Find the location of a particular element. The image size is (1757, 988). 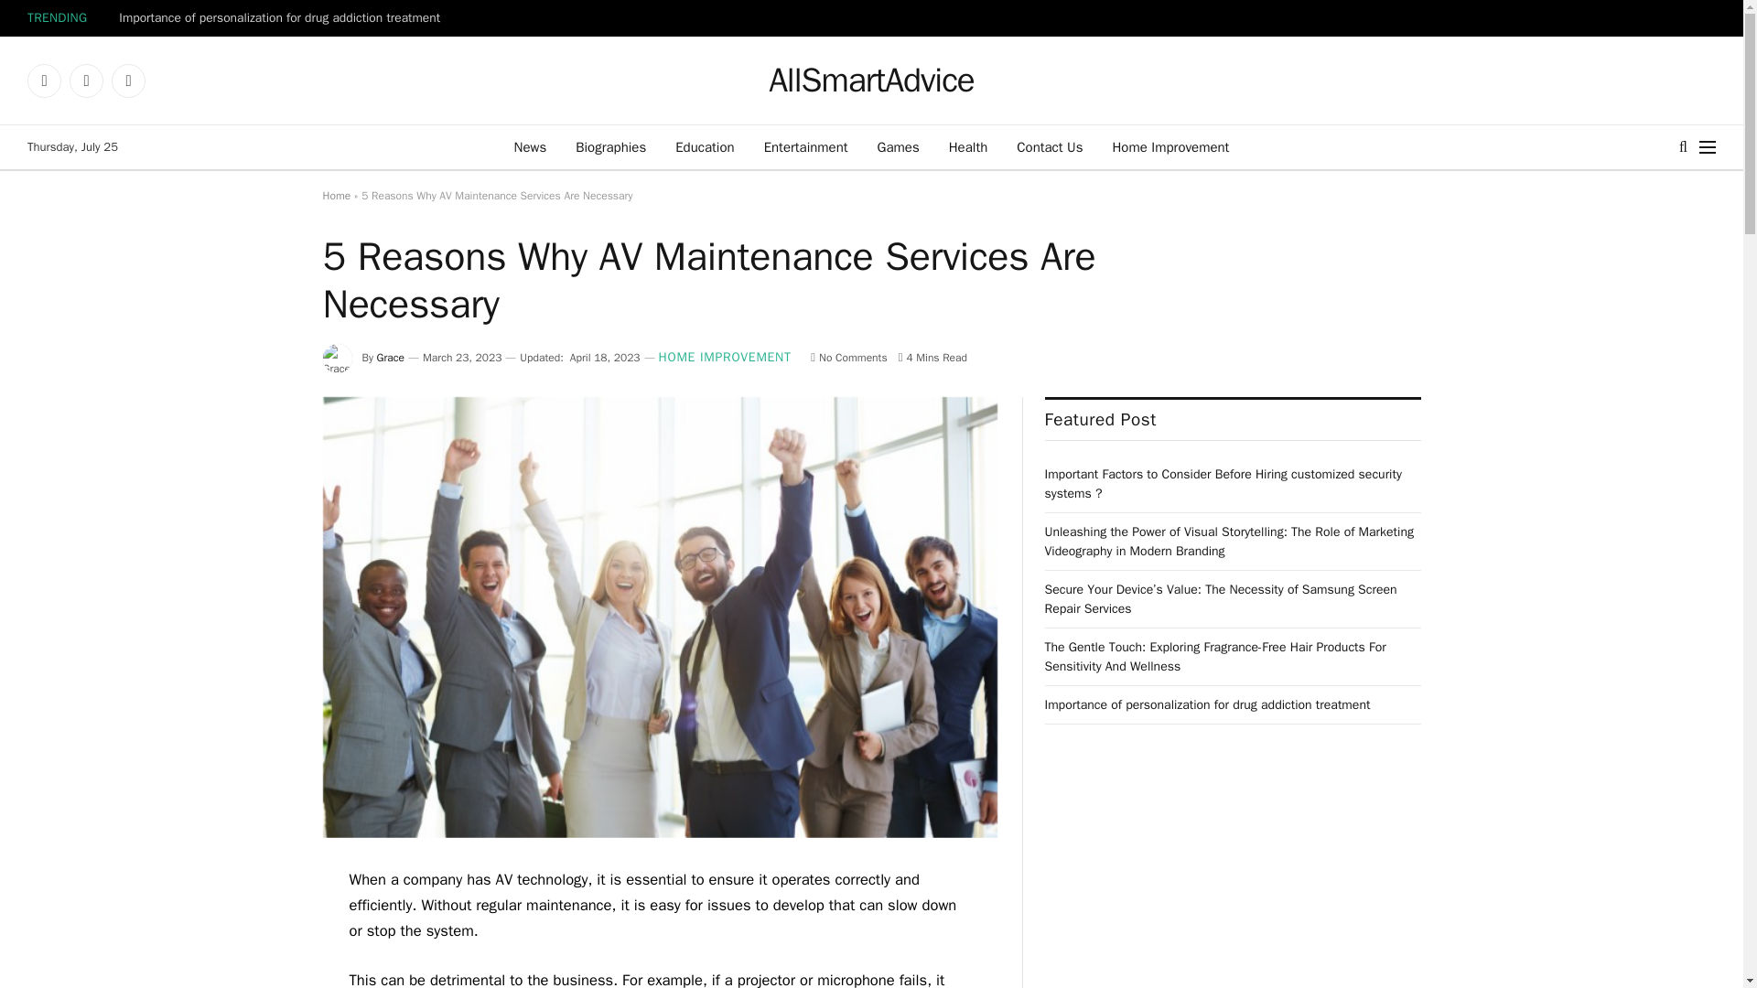

News is located at coordinates (531, 146).